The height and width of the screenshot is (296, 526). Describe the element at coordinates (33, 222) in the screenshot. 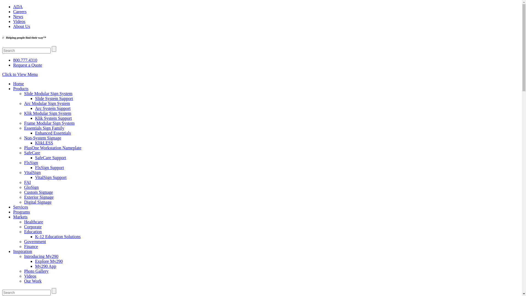

I see `Healthcare` at that location.